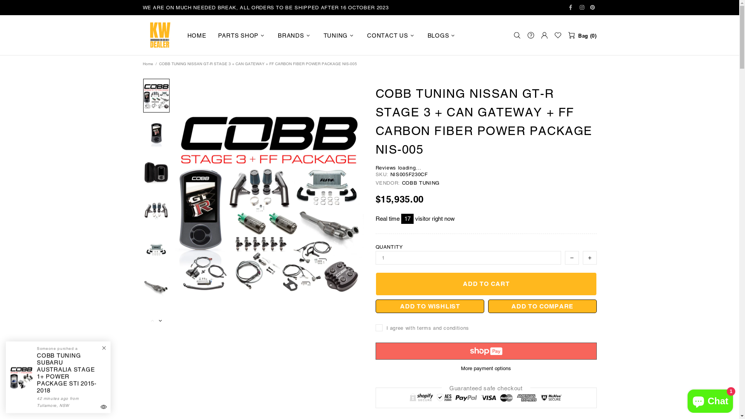 This screenshot has width=745, height=419. Describe the element at coordinates (295, 36) in the screenshot. I see `BRANDS` at that location.